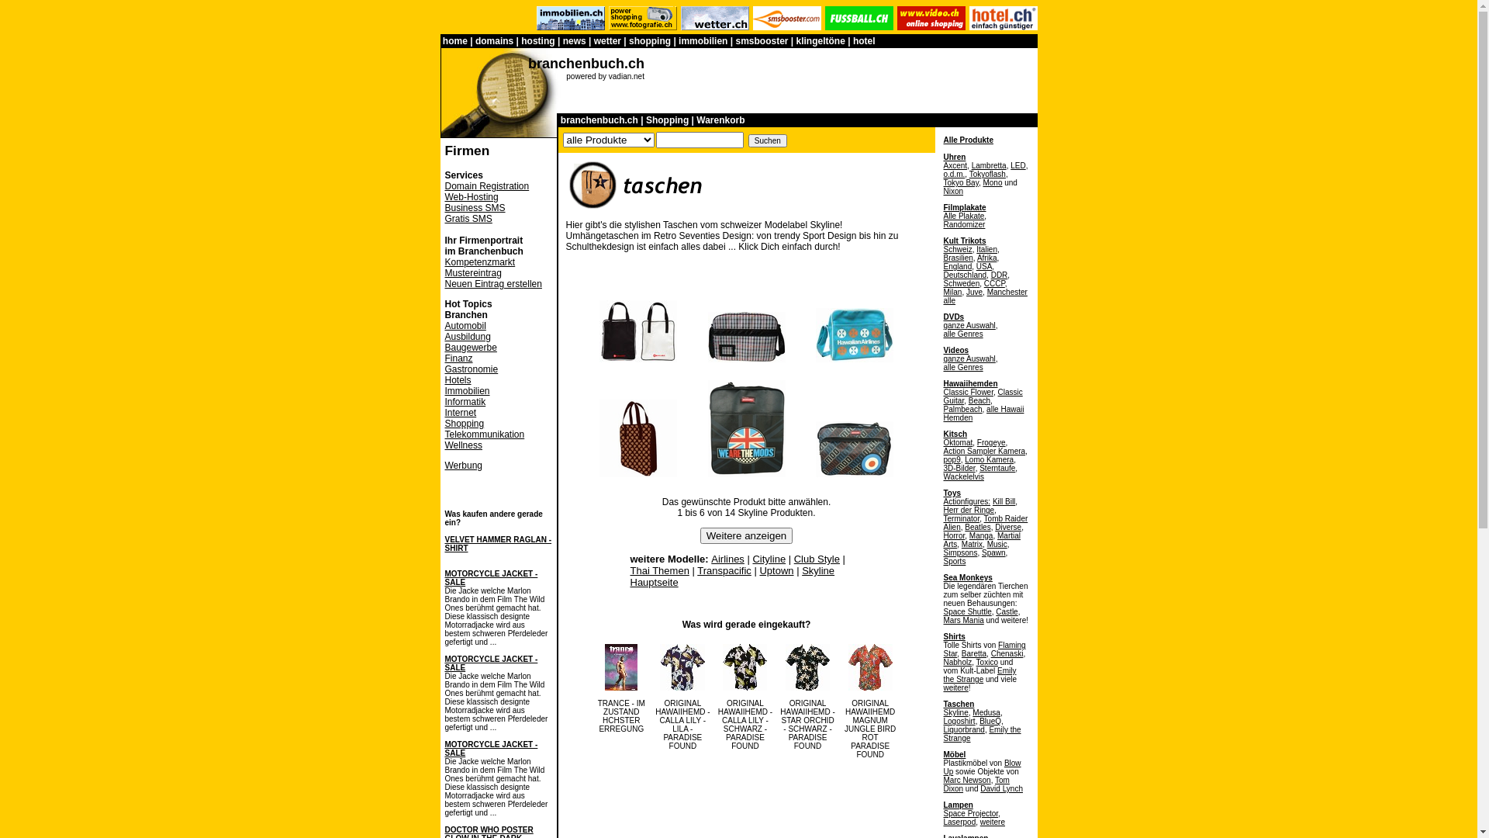 The height and width of the screenshot is (838, 1489). What do you see at coordinates (464, 466) in the screenshot?
I see `Werbung` at bounding box center [464, 466].